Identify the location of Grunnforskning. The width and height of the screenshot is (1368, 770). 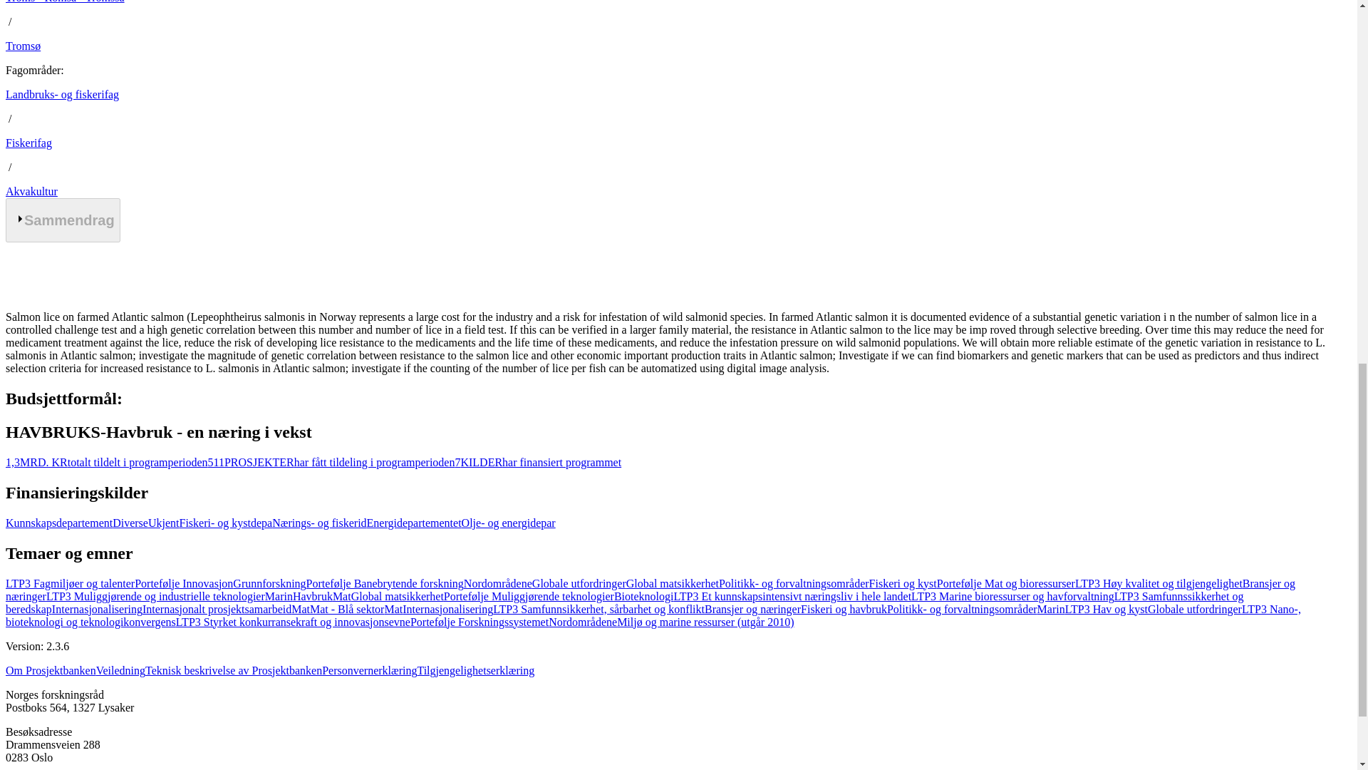
(269, 583).